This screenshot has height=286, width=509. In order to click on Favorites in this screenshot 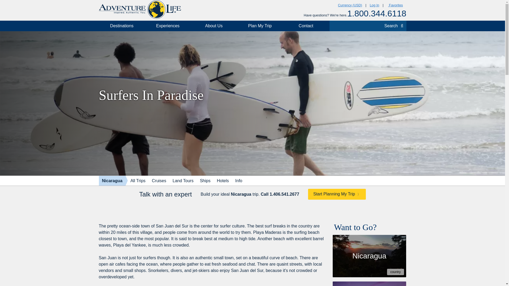, I will do `click(394, 5)`.